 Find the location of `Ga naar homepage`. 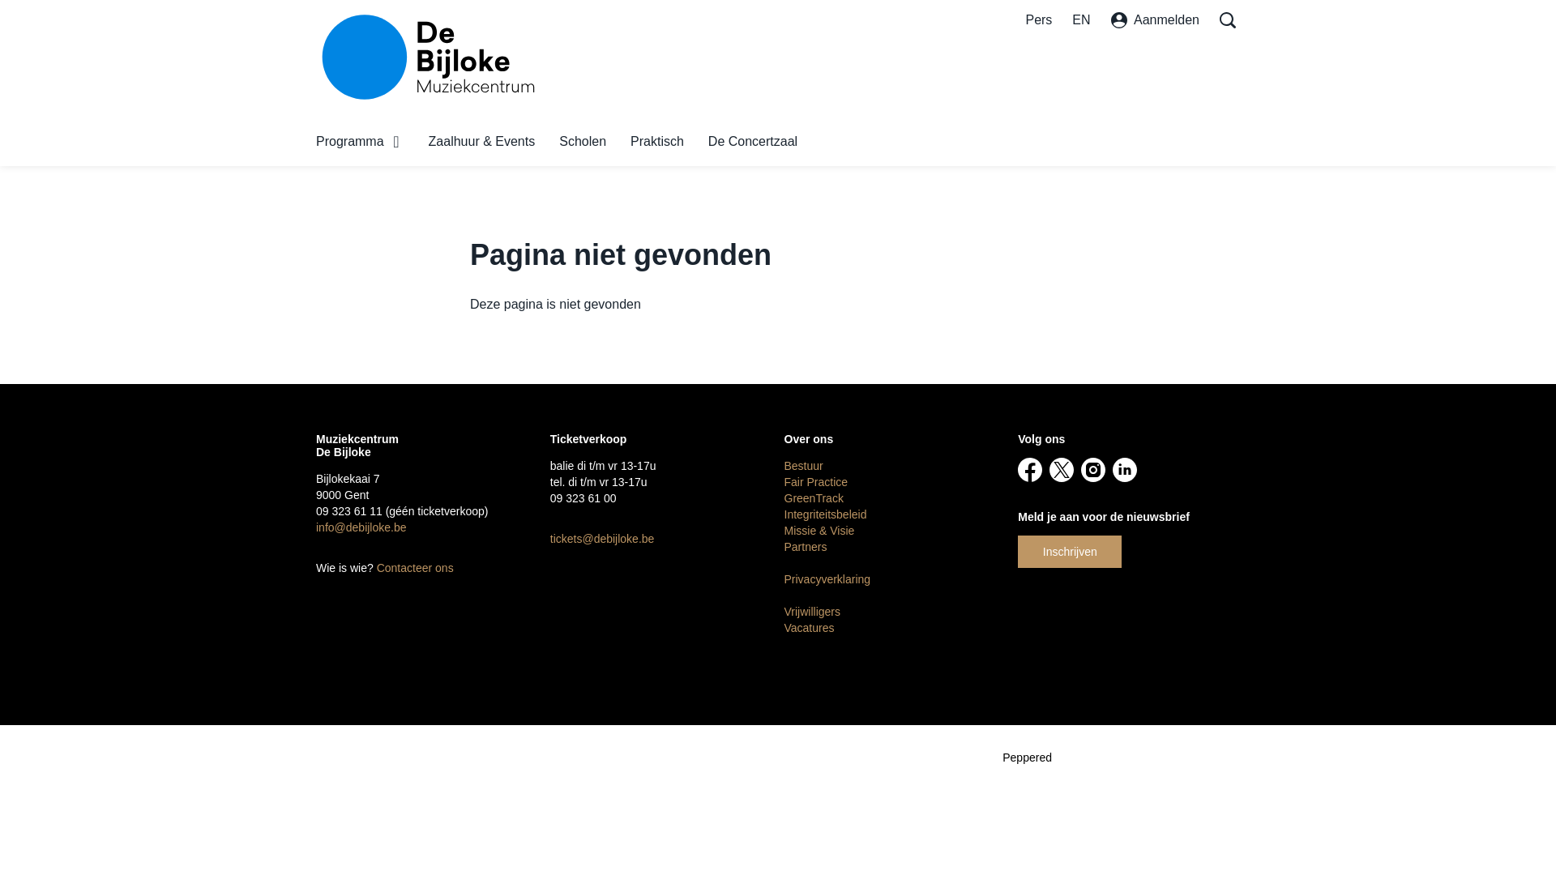

Ga naar homepage is located at coordinates (430, 57).